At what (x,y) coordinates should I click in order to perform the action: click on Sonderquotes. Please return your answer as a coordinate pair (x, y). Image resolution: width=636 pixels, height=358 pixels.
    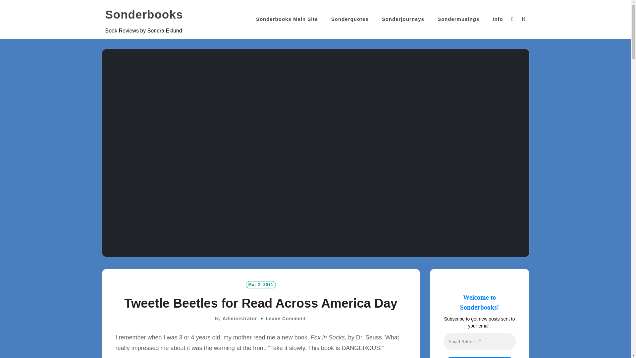
    Looking at the image, I should click on (350, 19).